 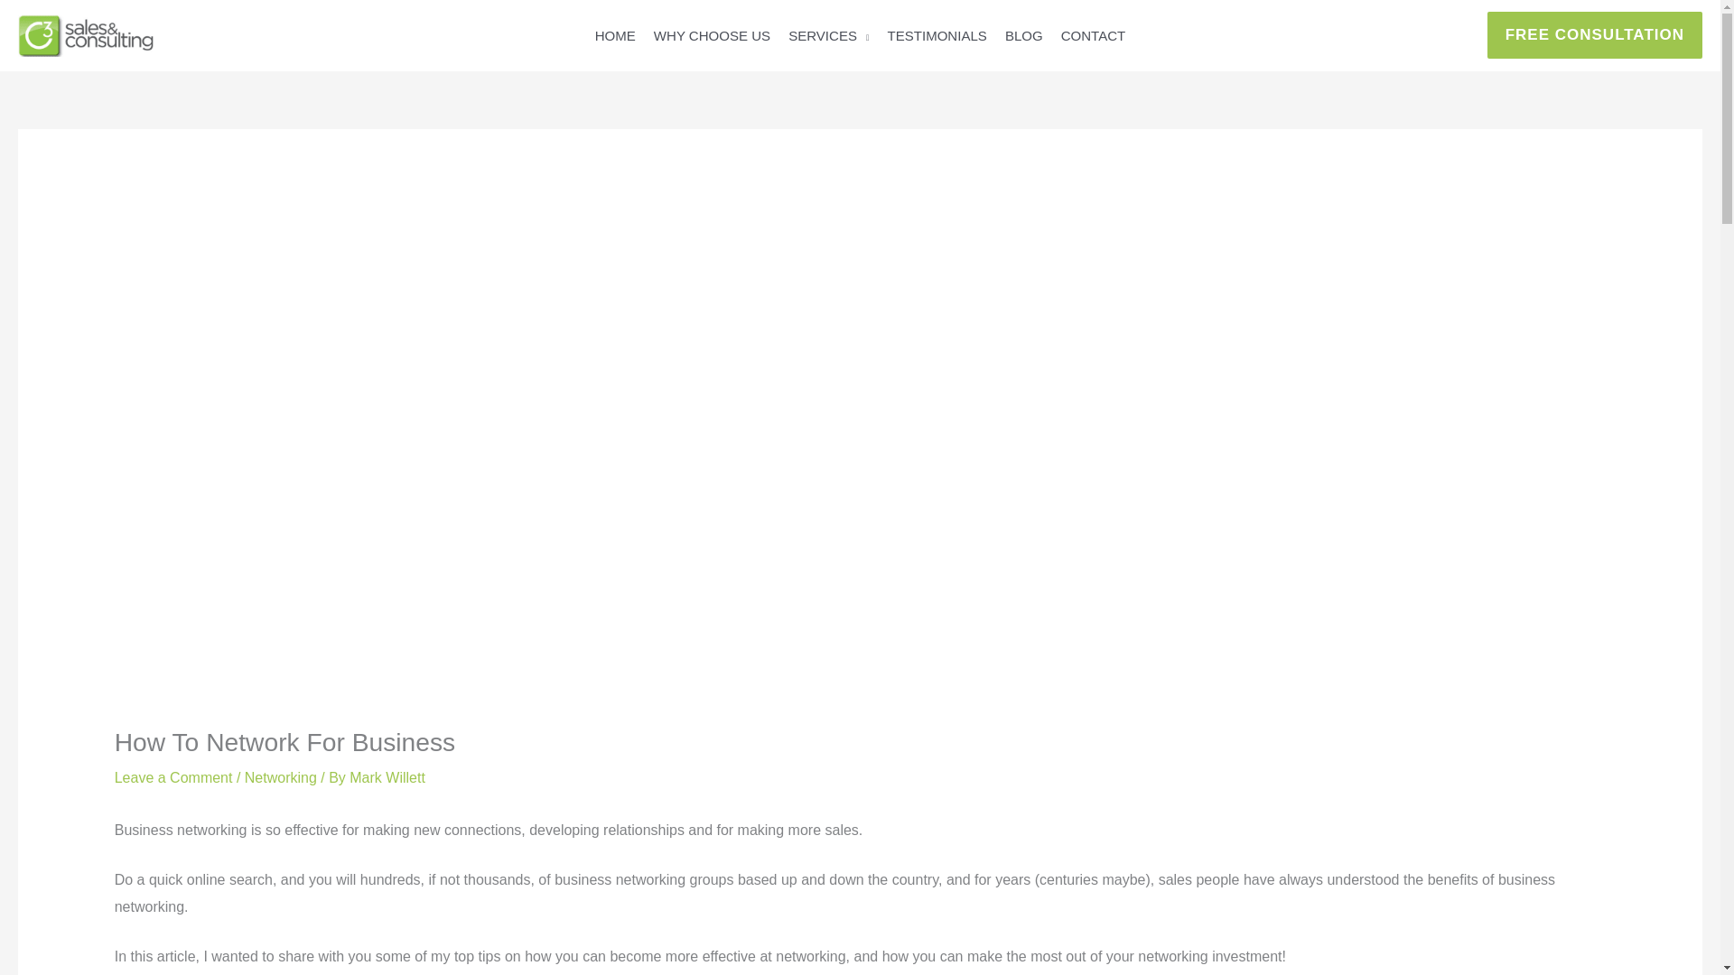 I want to click on WHY CHOOSE US, so click(x=712, y=38).